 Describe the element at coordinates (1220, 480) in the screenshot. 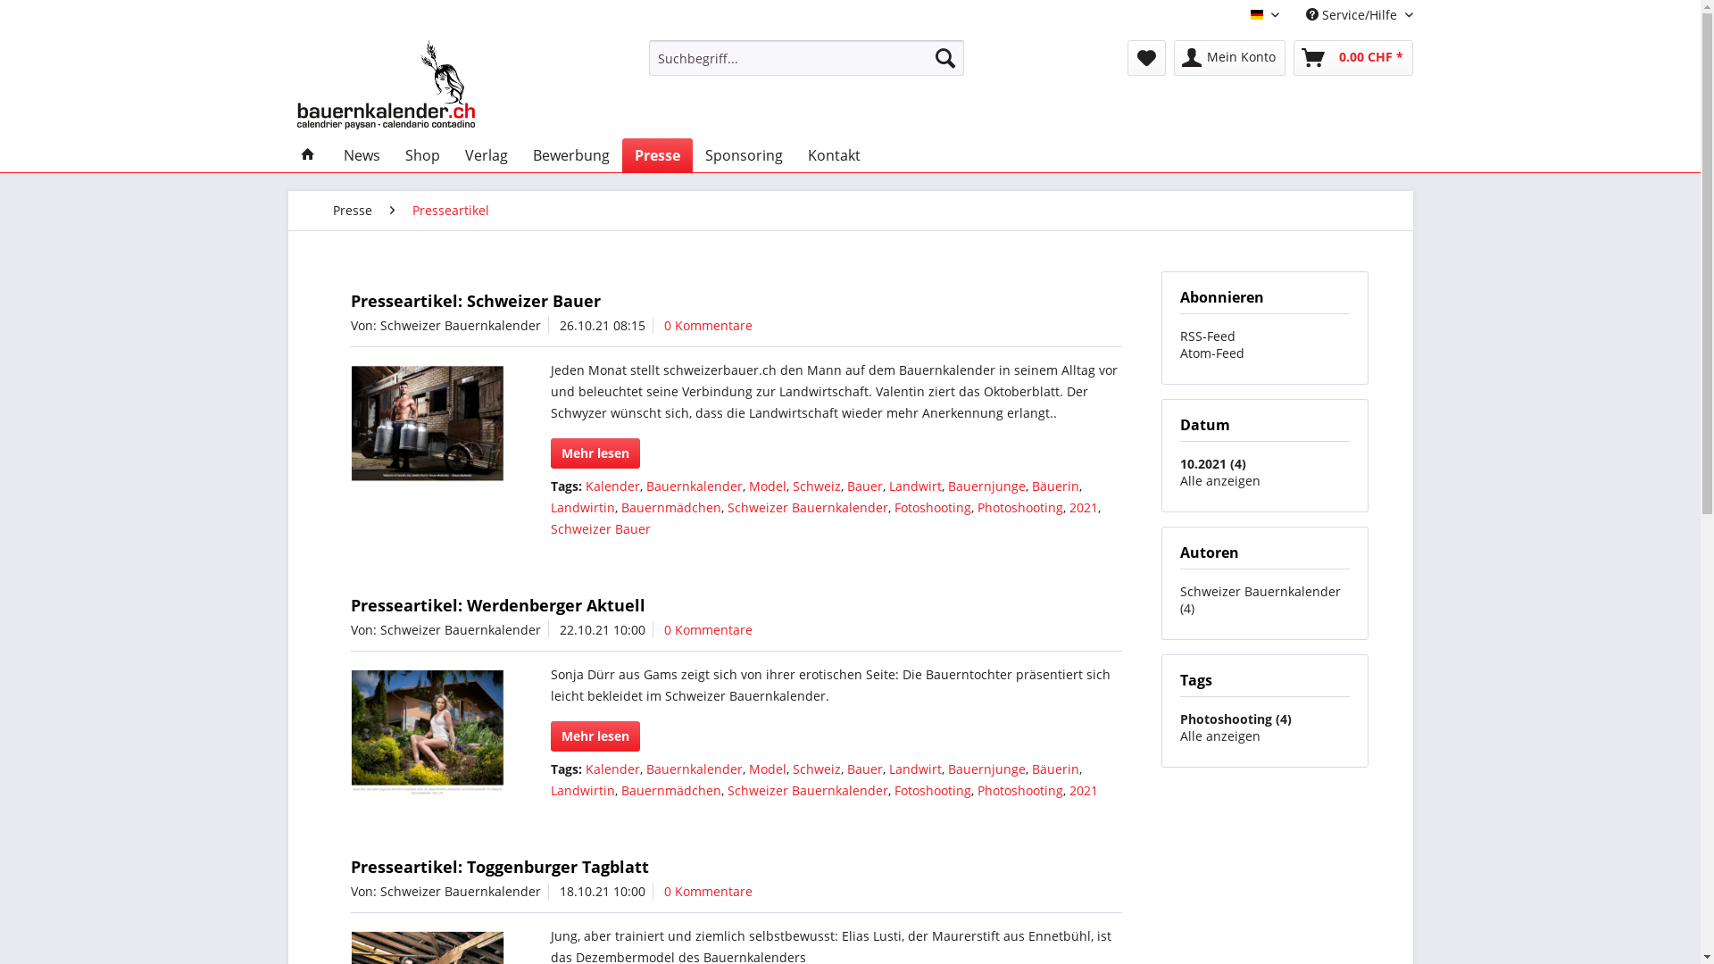

I see `Alle anzeigen` at that location.